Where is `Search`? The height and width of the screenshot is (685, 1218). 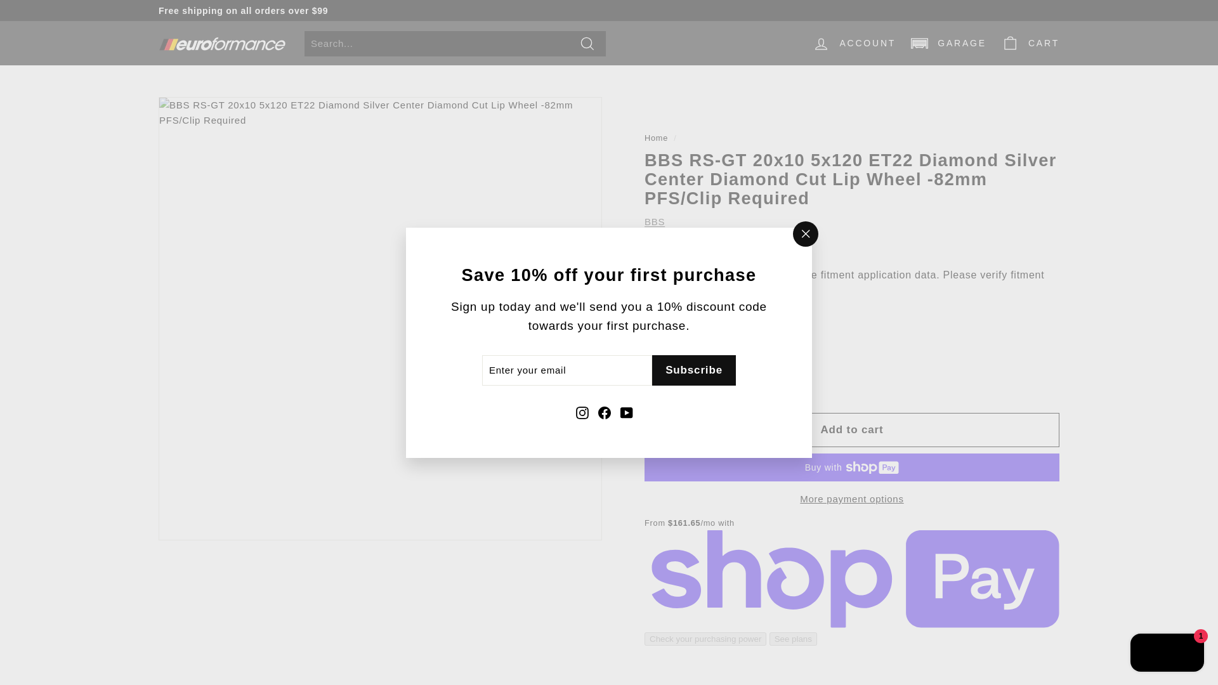
Search is located at coordinates (587, 42).